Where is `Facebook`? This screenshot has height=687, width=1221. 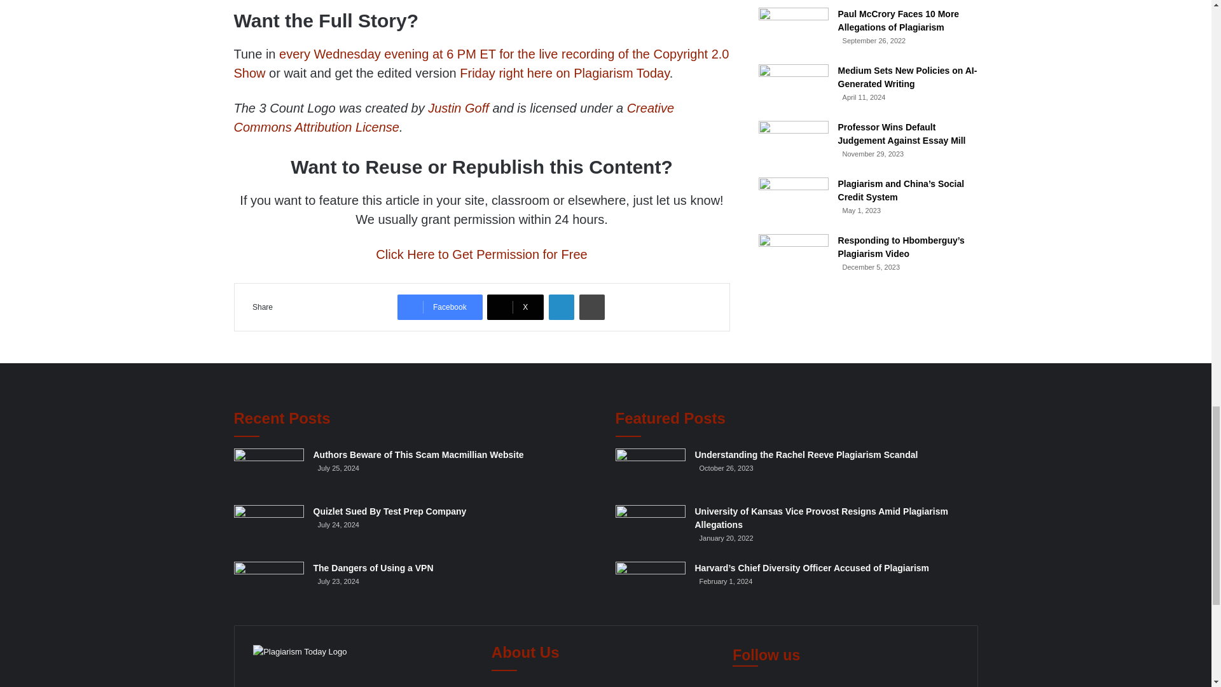
Facebook is located at coordinates (440, 307).